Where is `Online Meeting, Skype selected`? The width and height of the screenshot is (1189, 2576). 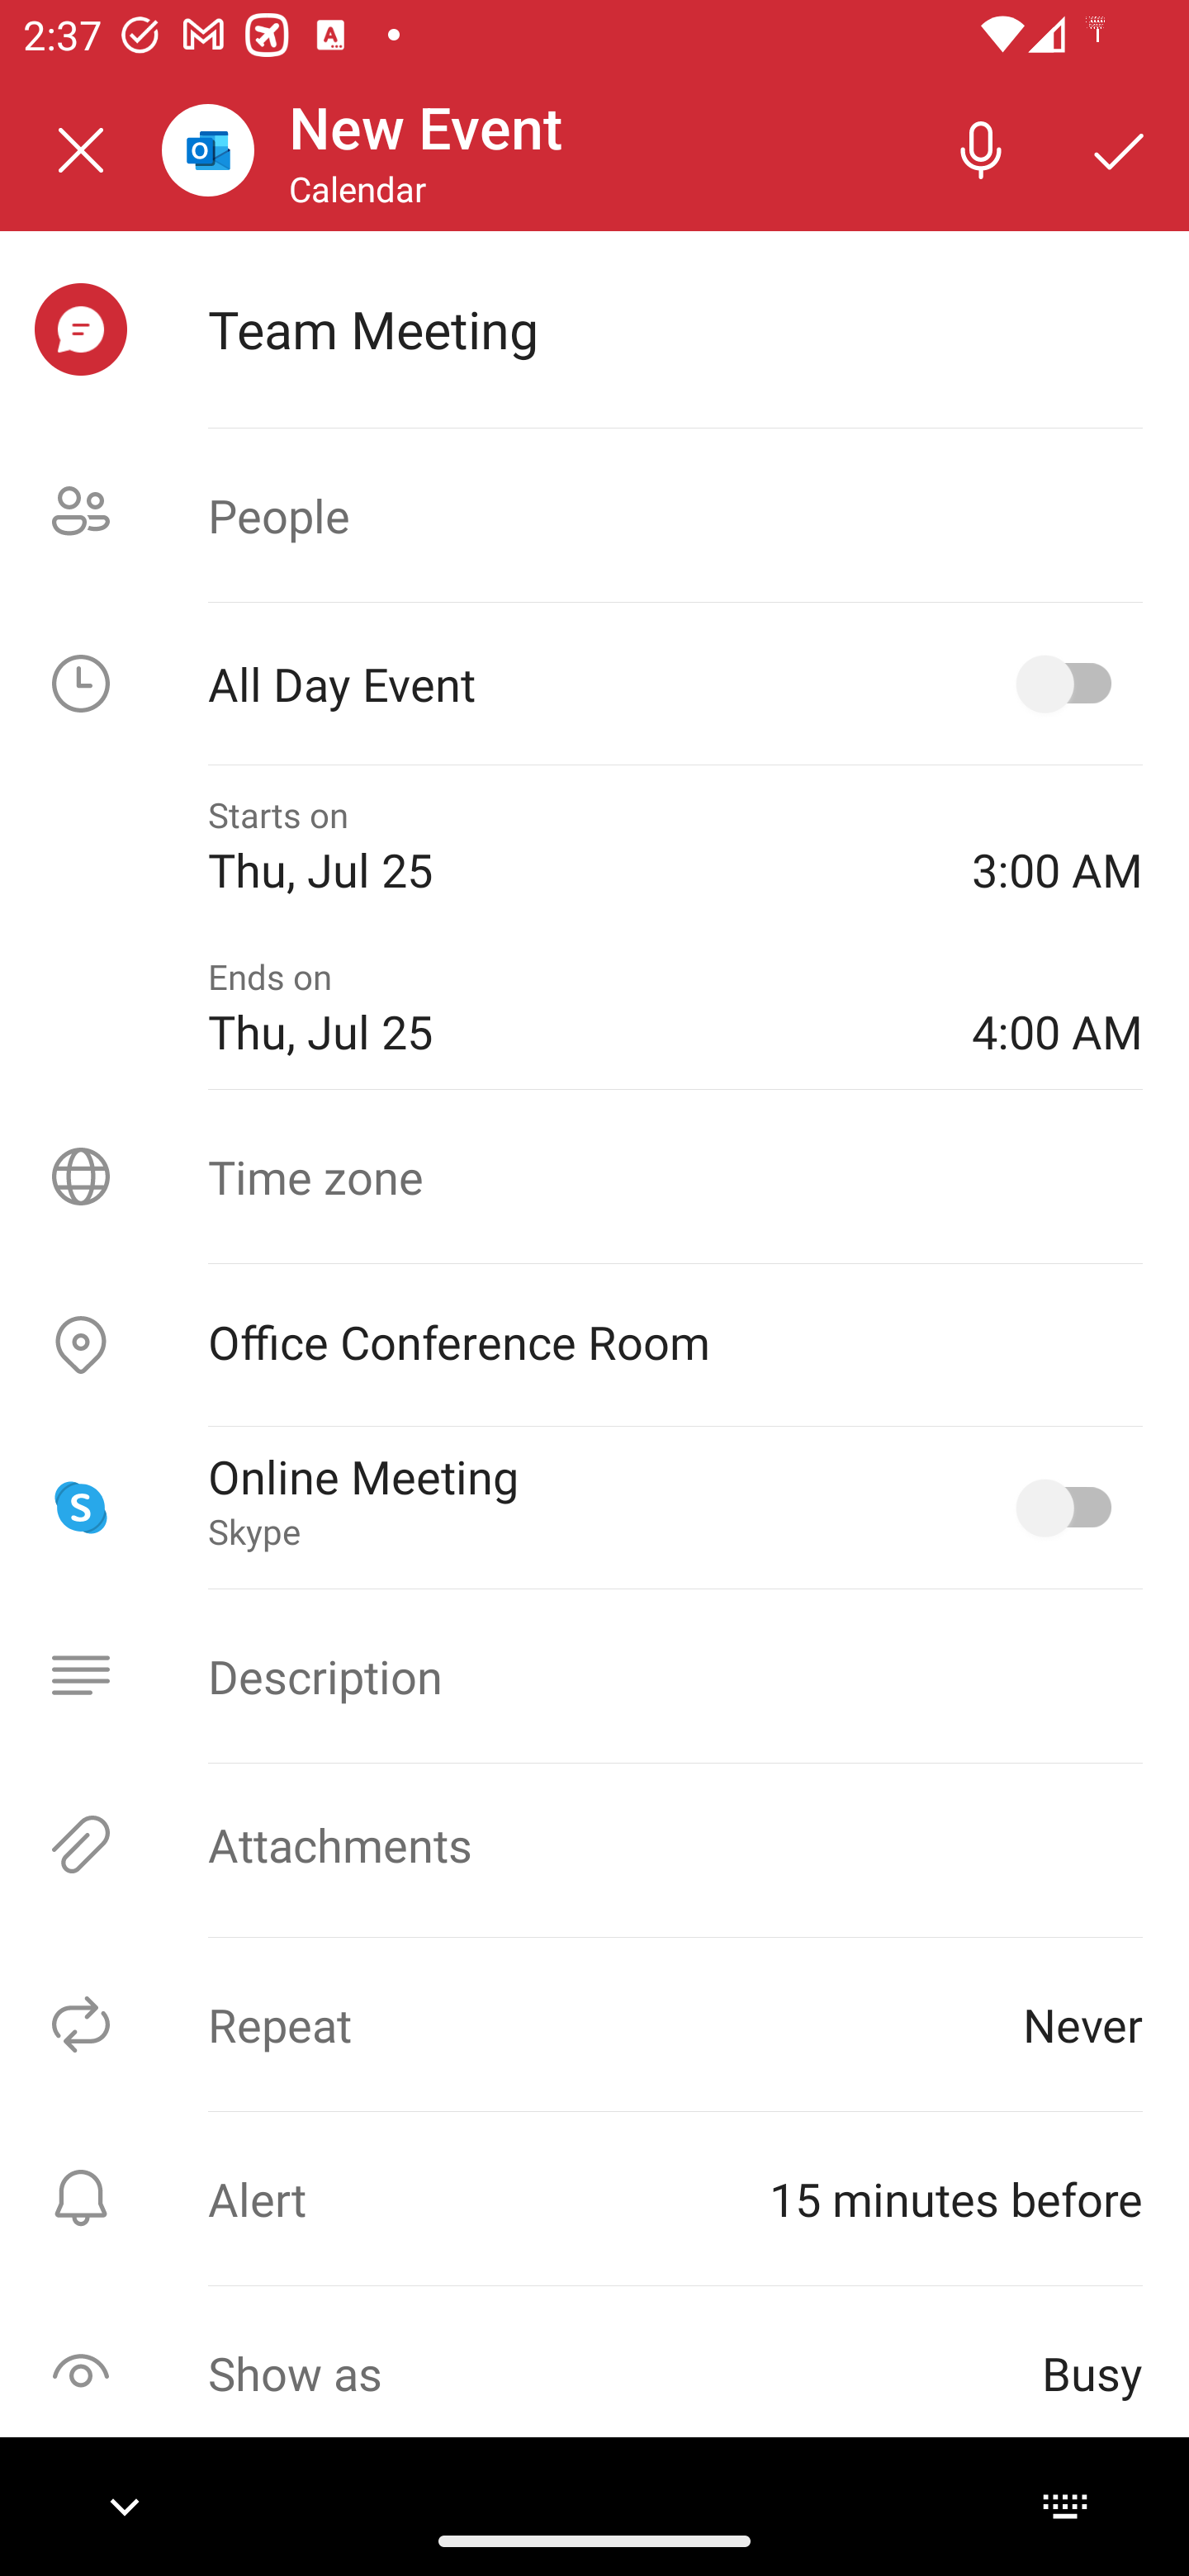
Online Meeting, Skype selected is located at coordinates (1070, 1508).